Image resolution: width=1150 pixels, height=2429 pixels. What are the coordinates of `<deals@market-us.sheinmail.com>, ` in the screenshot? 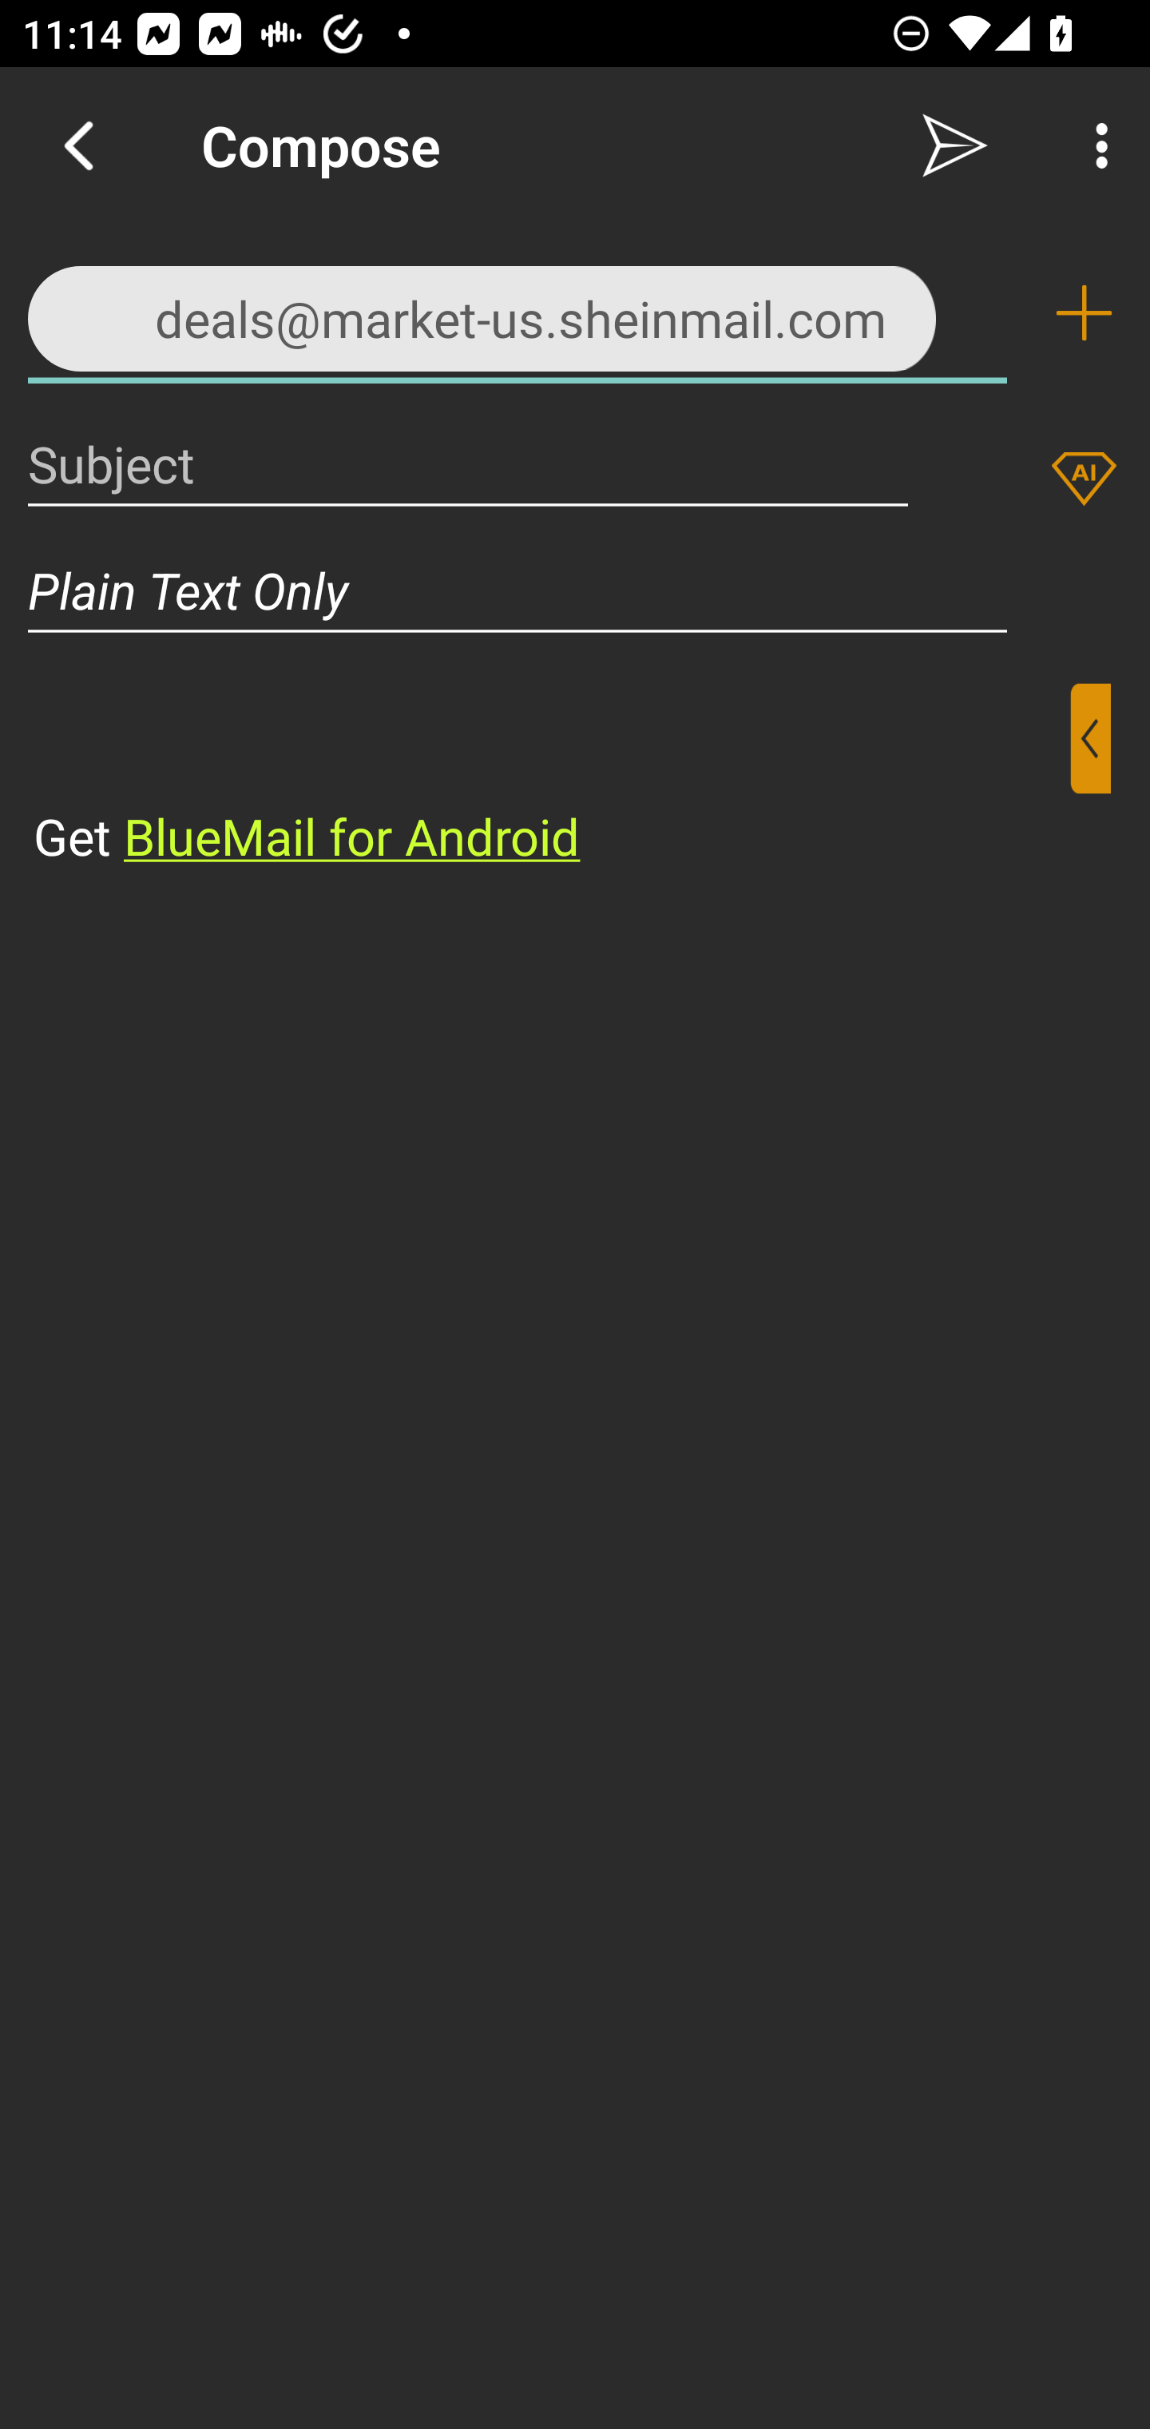 It's located at (517, 312).